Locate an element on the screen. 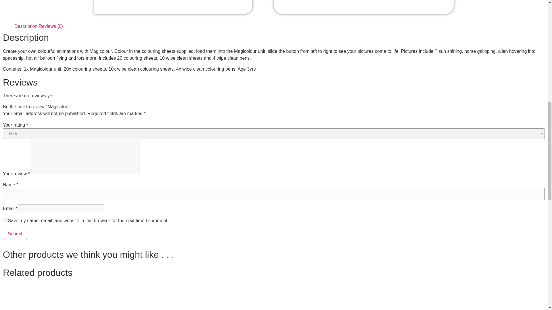  yes is located at coordinates (5, 220).